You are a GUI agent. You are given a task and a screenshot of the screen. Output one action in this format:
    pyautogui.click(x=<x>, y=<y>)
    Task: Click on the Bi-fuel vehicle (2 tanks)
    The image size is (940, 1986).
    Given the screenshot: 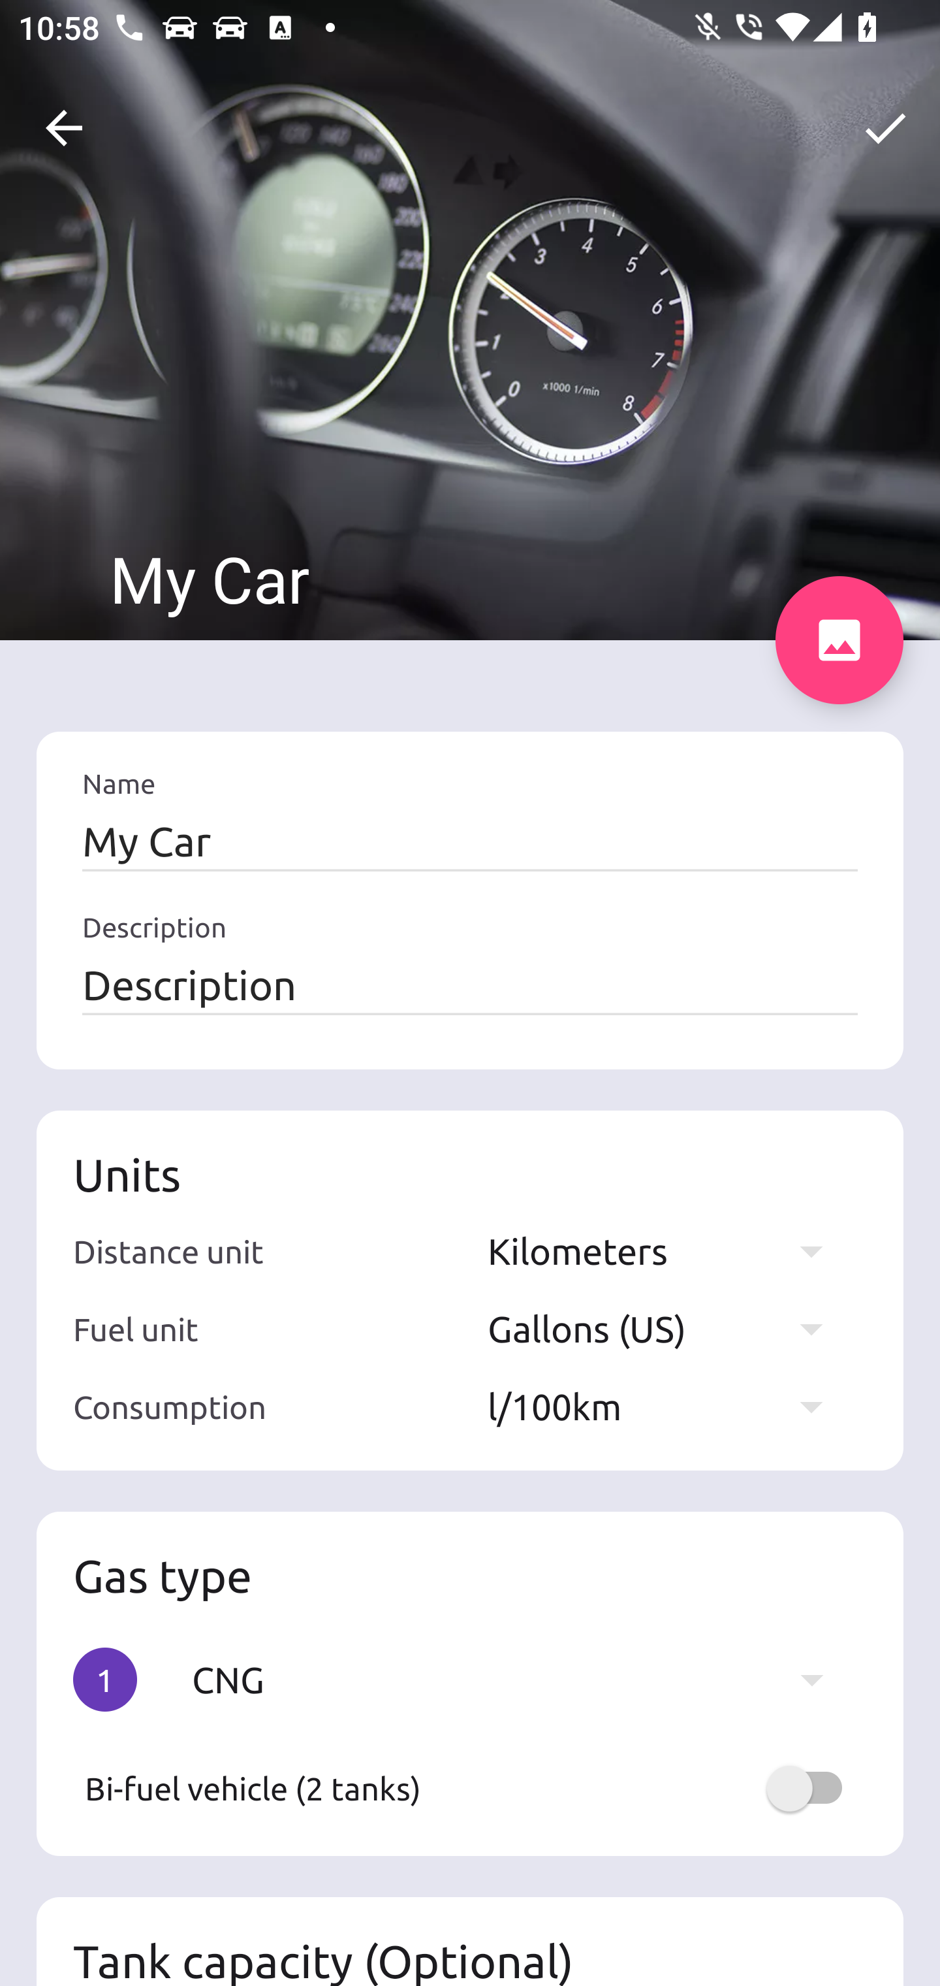 What is the action you would take?
    pyautogui.click(x=470, y=1788)
    